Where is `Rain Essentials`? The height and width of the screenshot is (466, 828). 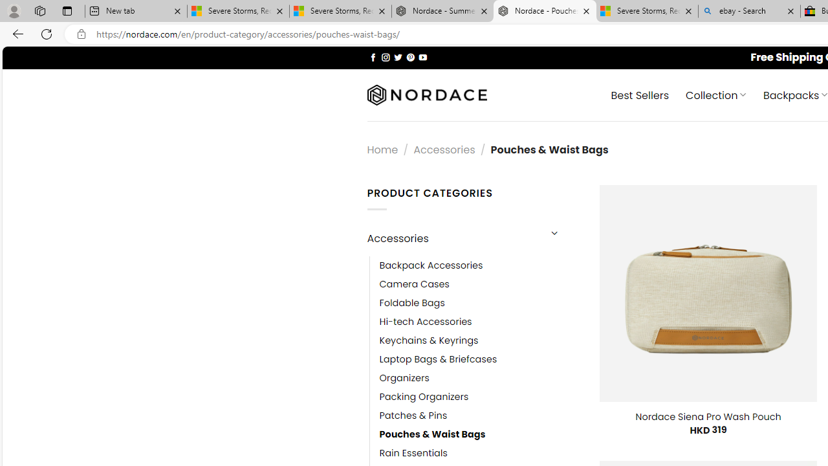 Rain Essentials is located at coordinates (480, 453).